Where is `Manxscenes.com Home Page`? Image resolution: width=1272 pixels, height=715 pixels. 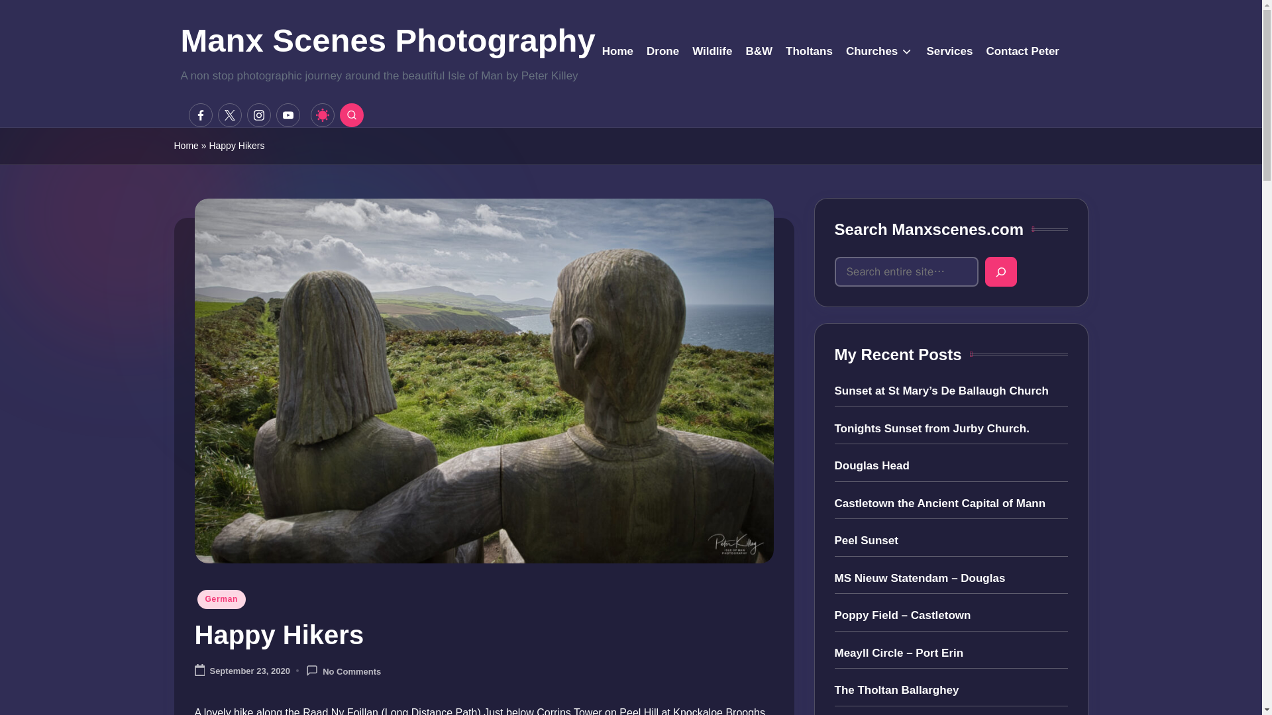 Manxscenes.com Home Page is located at coordinates (617, 51).